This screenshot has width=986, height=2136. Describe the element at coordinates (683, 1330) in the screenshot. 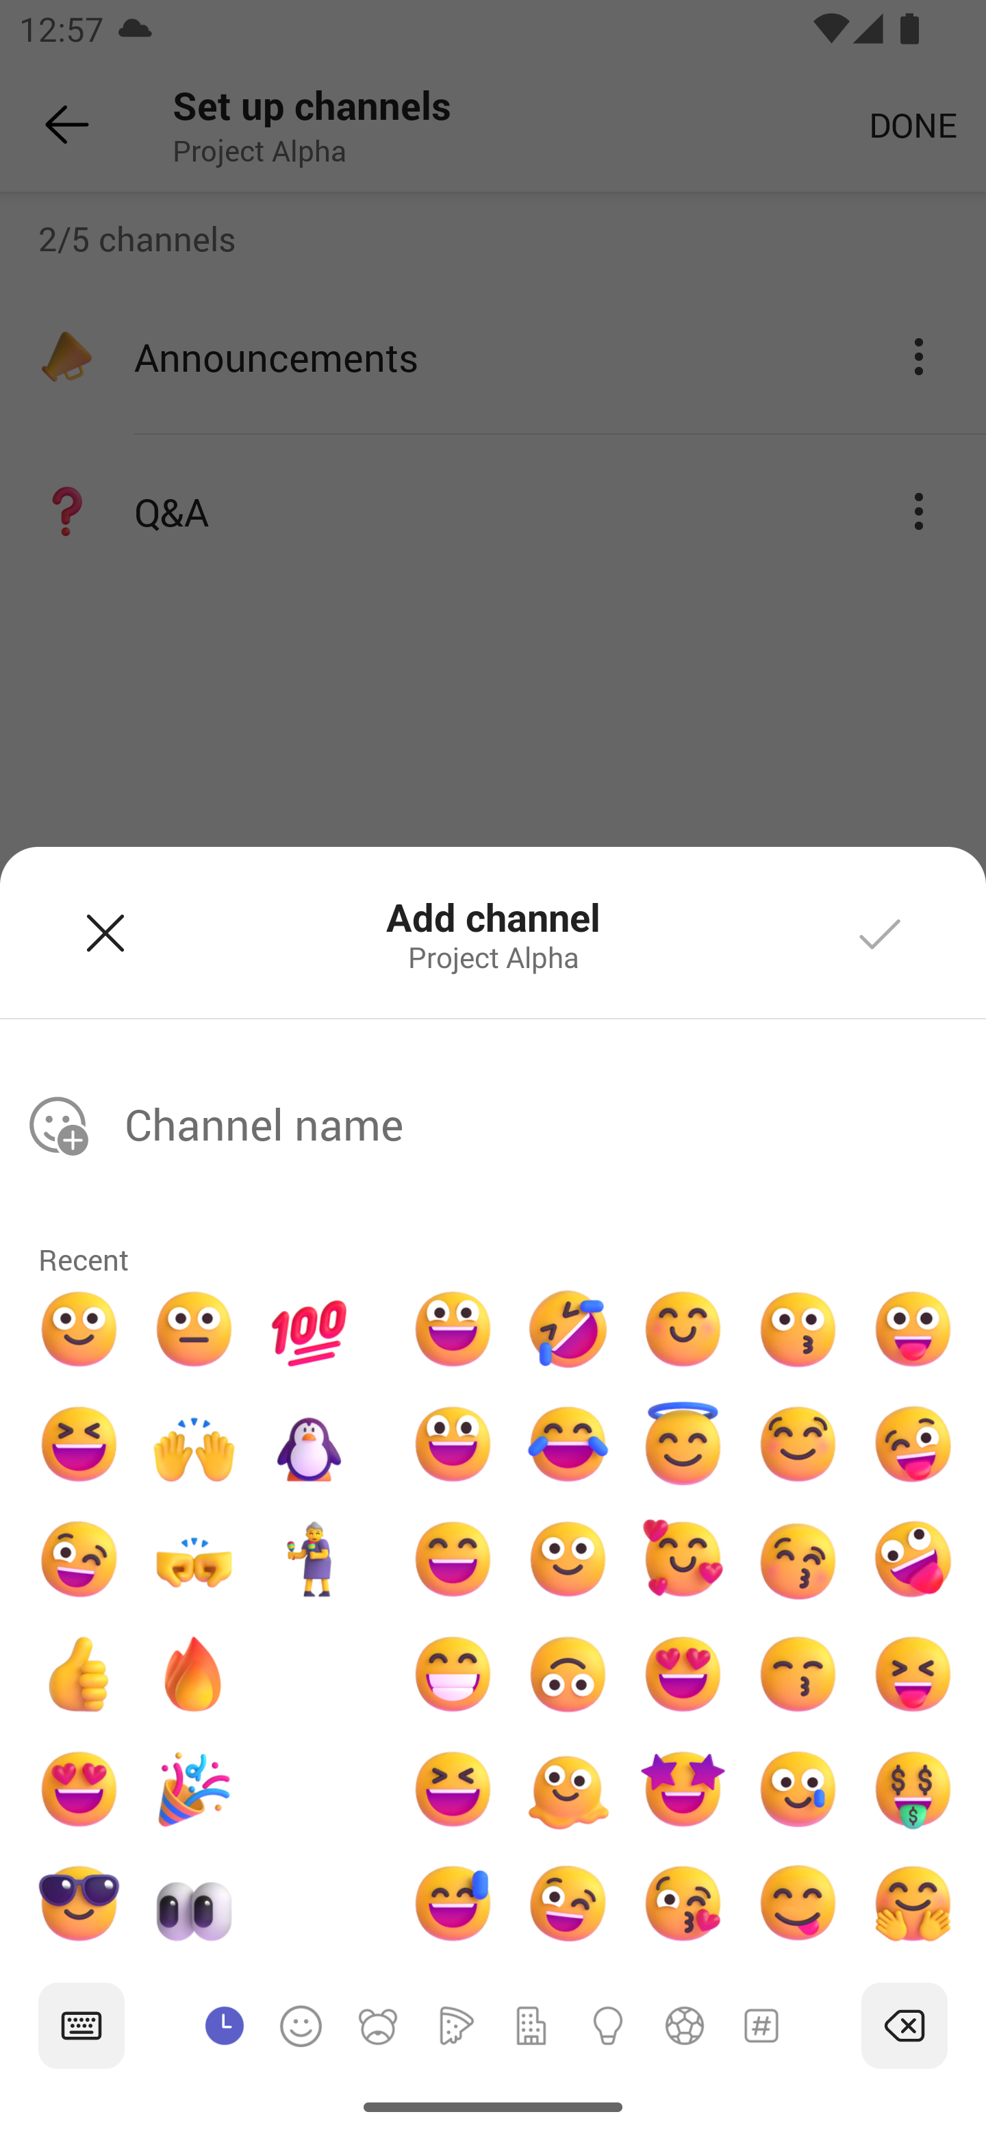

I see `Smile eyes emoji` at that location.